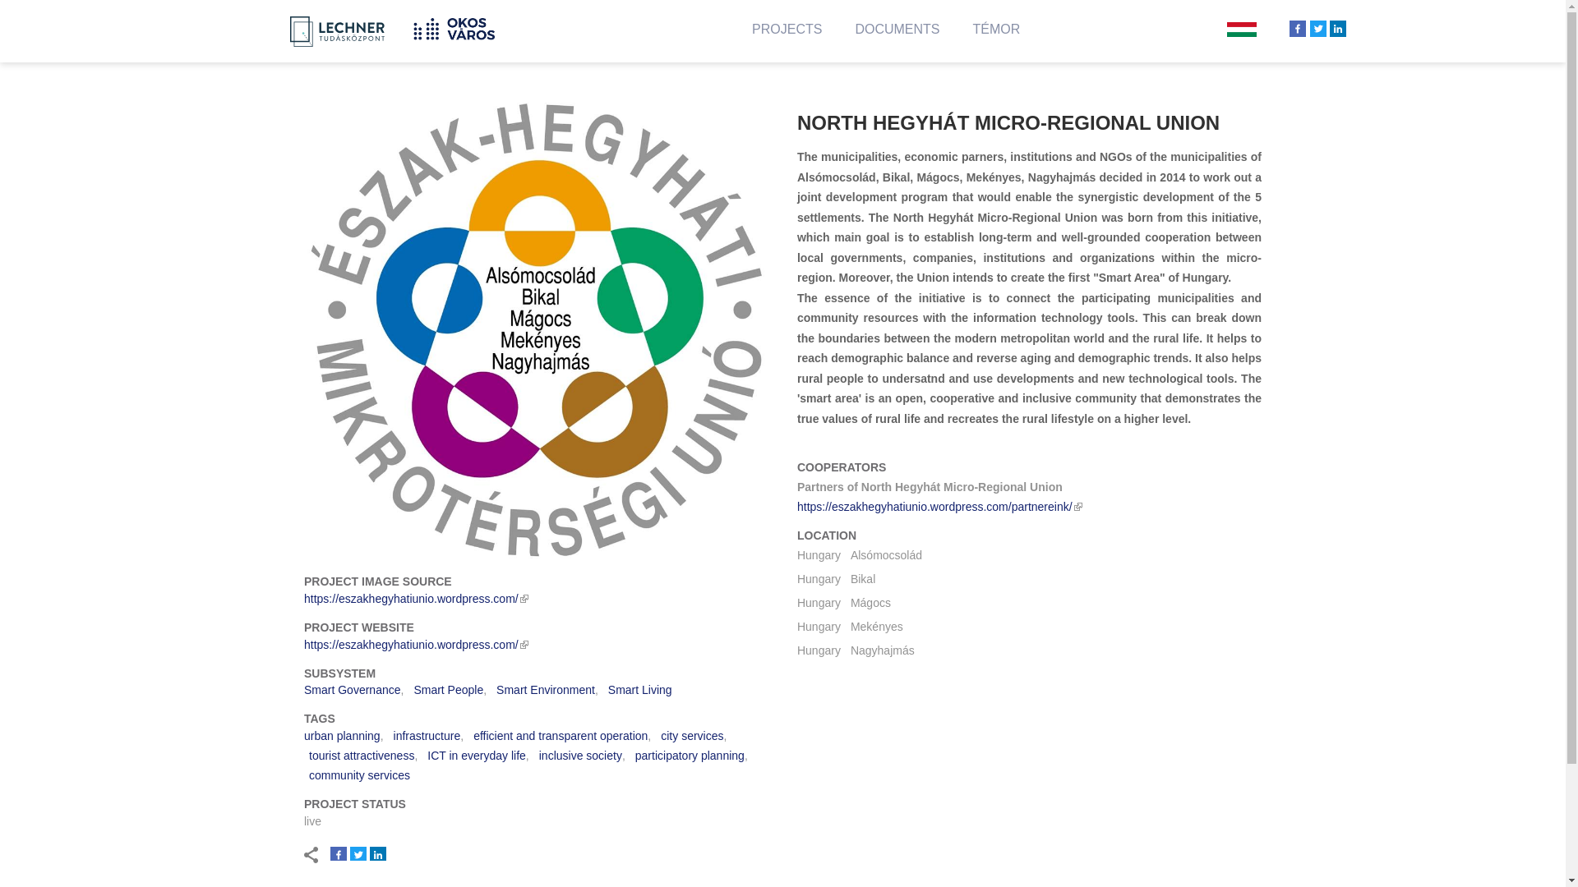  What do you see at coordinates (580, 755) in the screenshot?
I see `inclusive society` at bounding box center [580, 755].